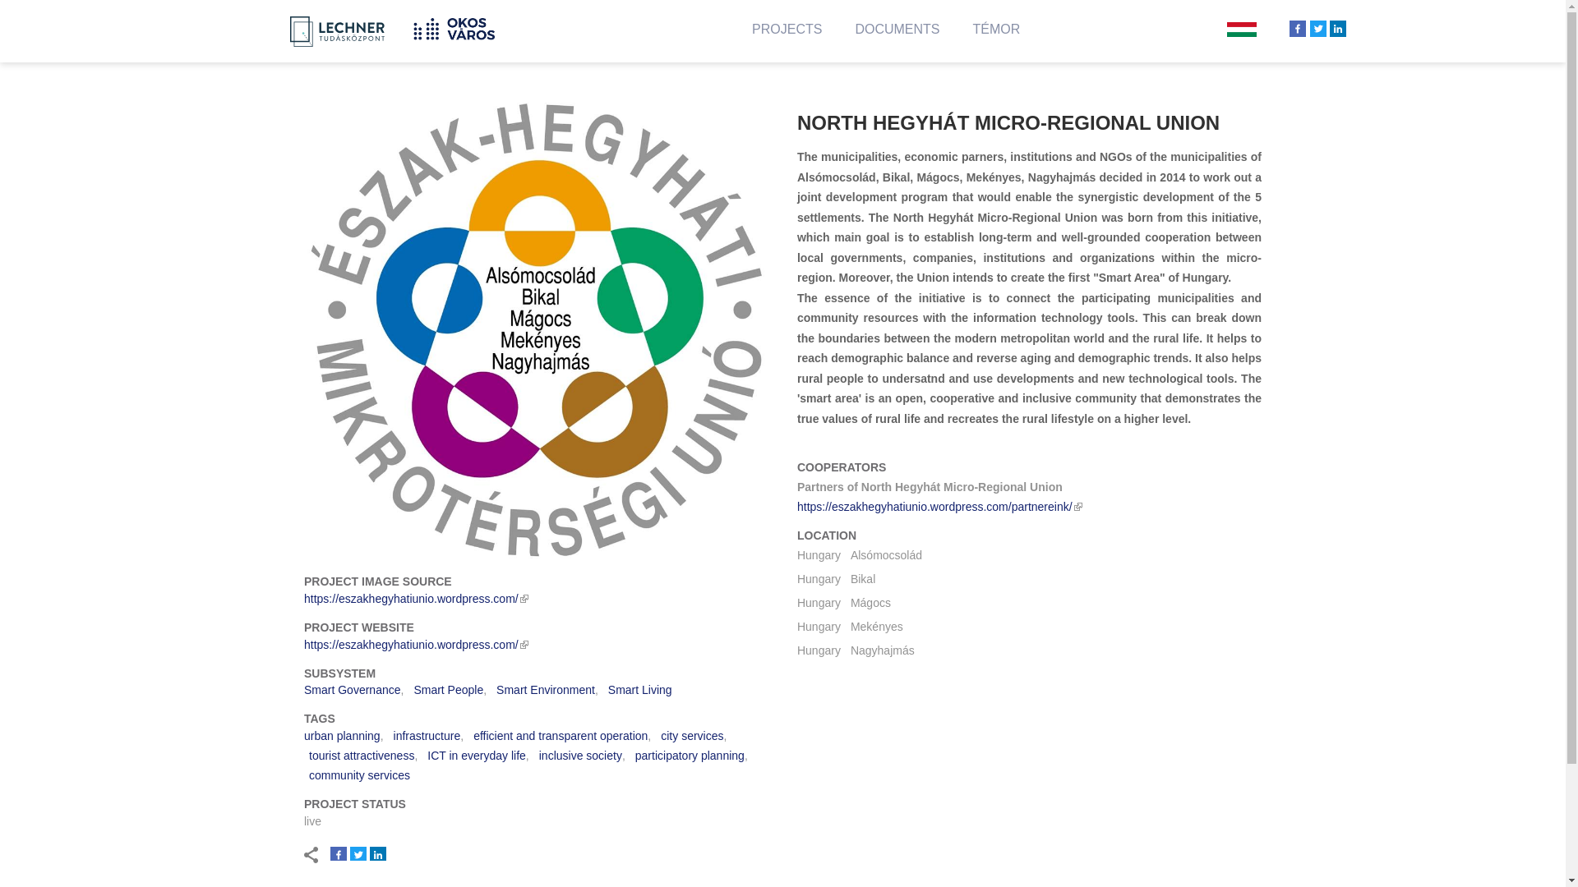  What do you see at coordinates (580, 755) in the screenshot?
I see `inclusive society` at bounding box center [580, 755].